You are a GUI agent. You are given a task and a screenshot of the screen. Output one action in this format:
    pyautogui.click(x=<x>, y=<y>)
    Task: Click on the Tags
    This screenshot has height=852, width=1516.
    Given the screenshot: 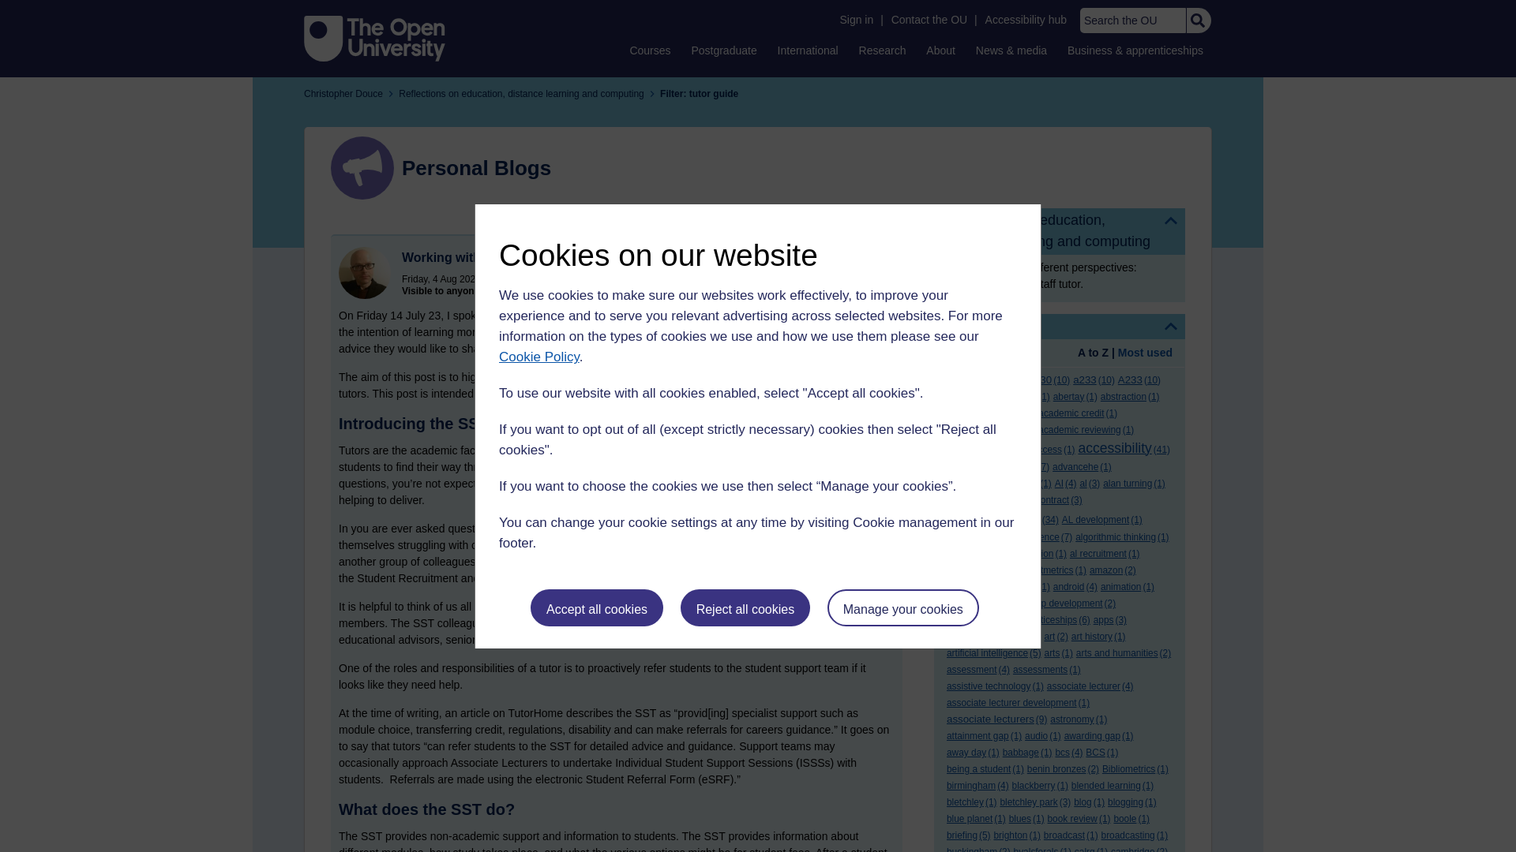 What is the action you would take?
    pyautogui.click(x=1060, y=327)
    